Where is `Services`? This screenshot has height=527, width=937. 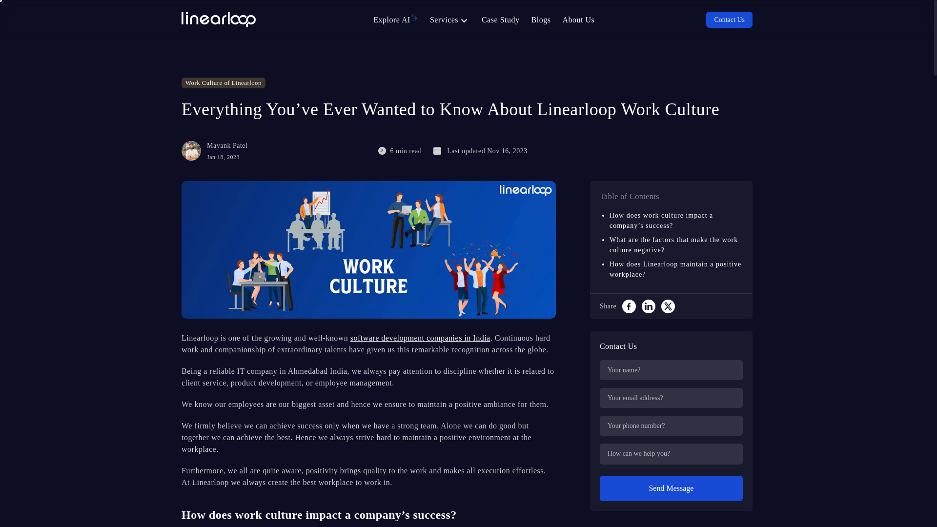
Services is located at coordinates (450, 20).